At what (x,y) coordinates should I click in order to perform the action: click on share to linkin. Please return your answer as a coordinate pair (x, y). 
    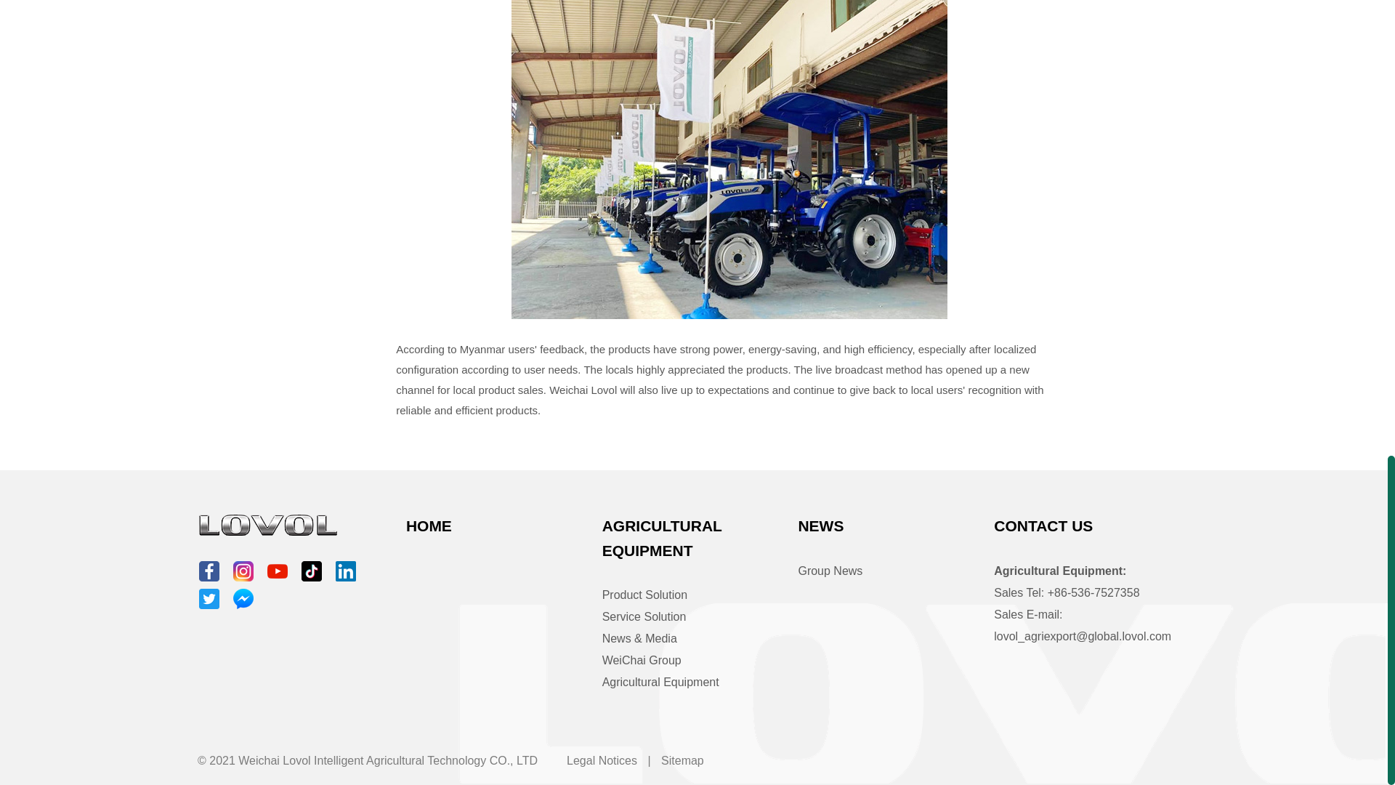
    Looking at the image, I should click on (346, 571).